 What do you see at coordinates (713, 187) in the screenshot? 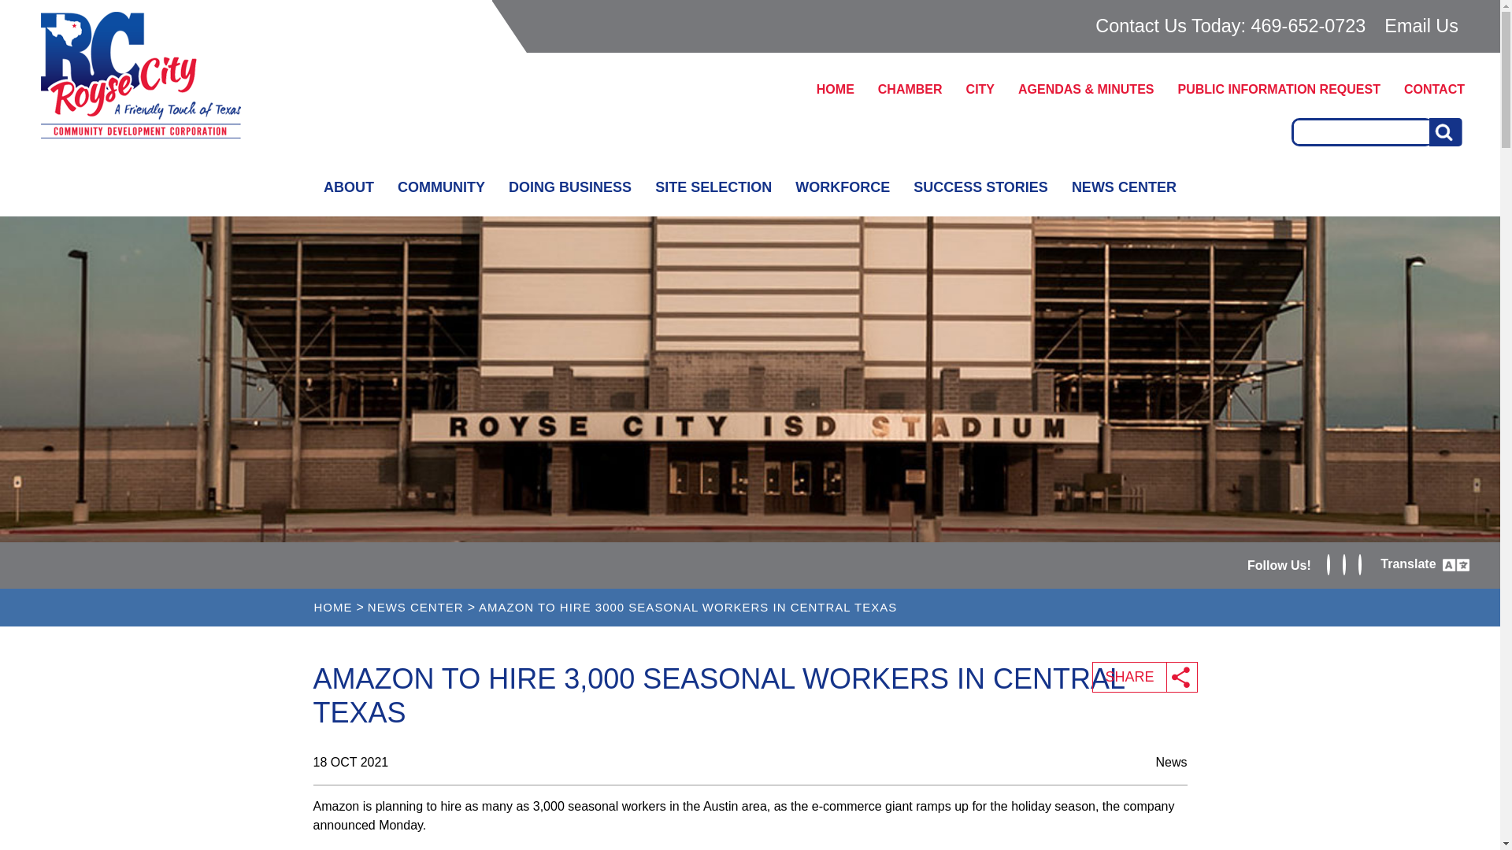
I see `SITE SELECTION` at bounding box center [713, 187].